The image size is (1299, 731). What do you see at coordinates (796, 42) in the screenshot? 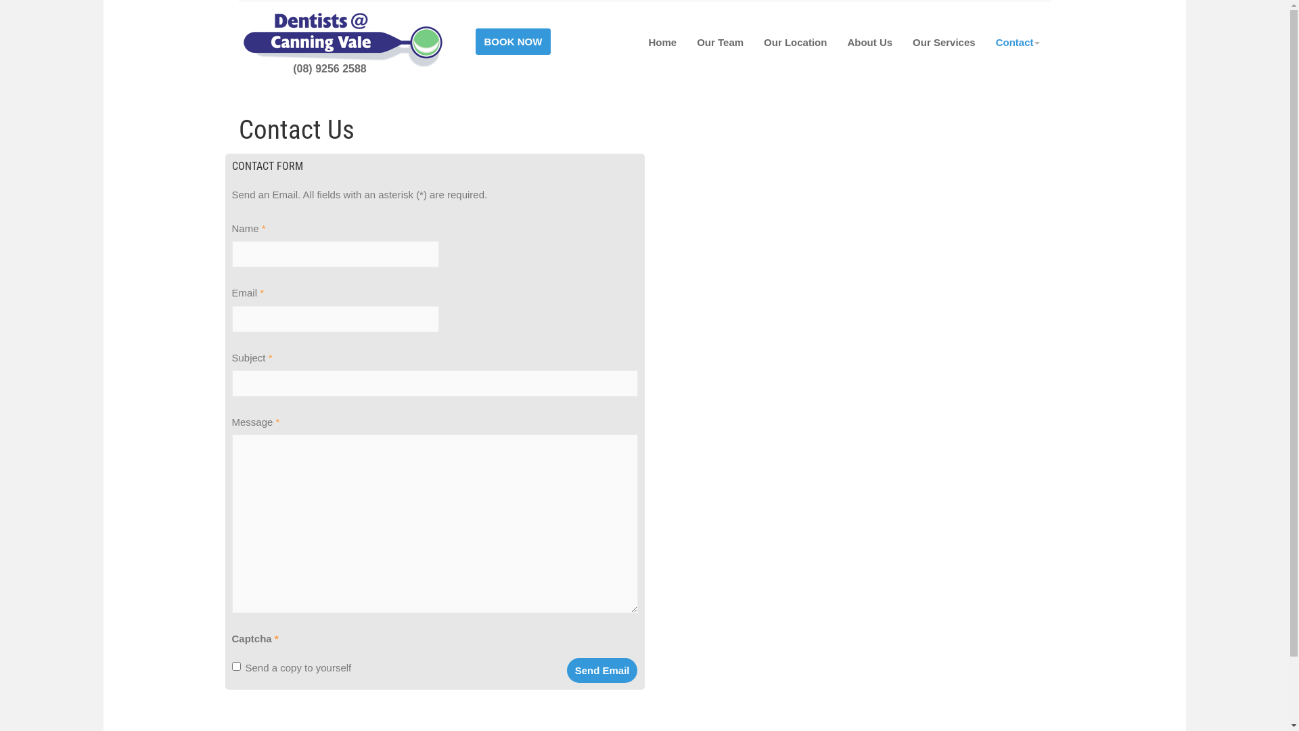
I see `Our Location` at bounding box center [796, 42].